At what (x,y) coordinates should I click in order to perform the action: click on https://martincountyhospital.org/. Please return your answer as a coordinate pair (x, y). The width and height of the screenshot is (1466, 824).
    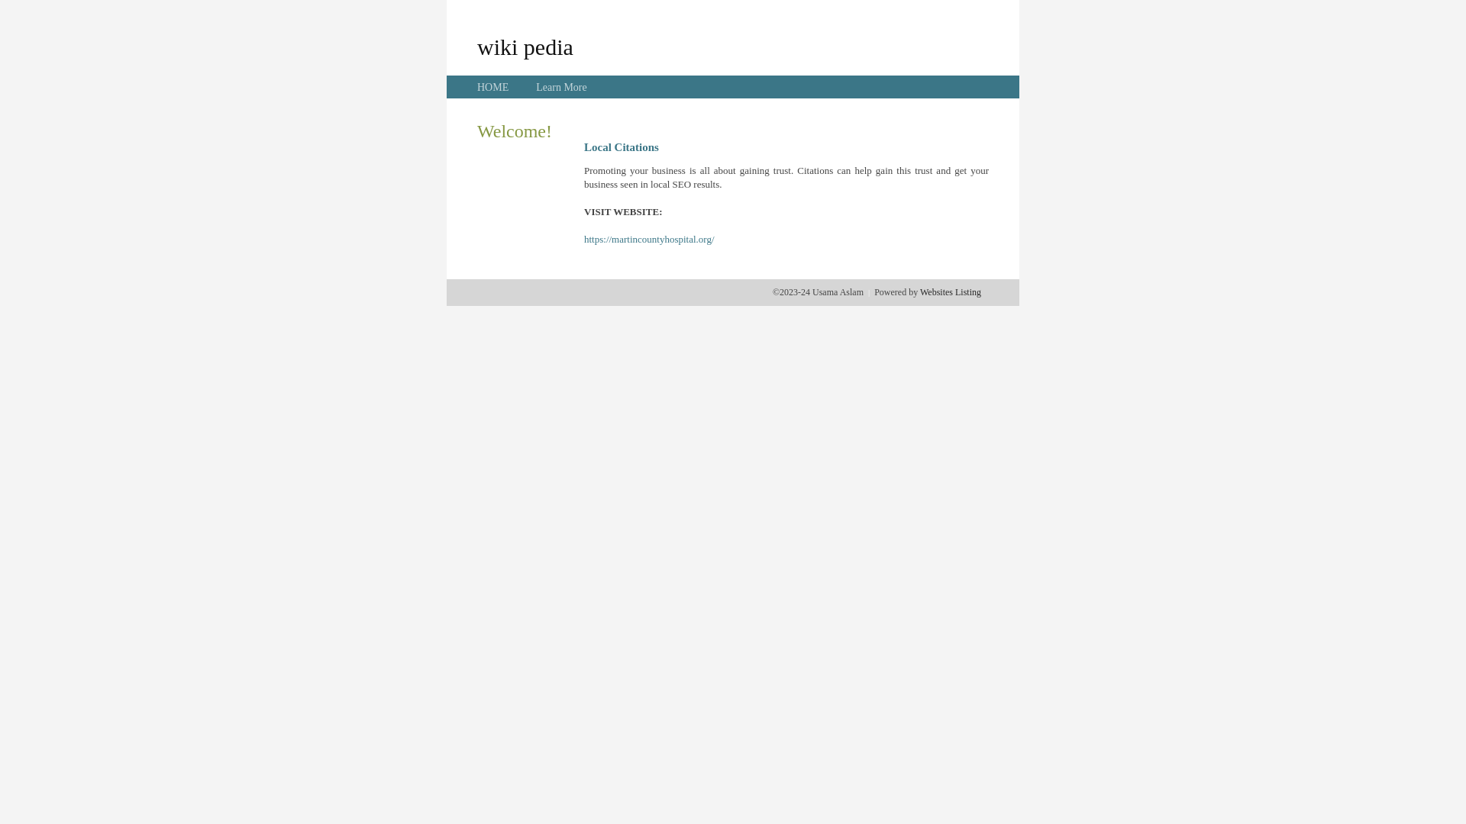
    Looking at the image, I should click on (649, 240).